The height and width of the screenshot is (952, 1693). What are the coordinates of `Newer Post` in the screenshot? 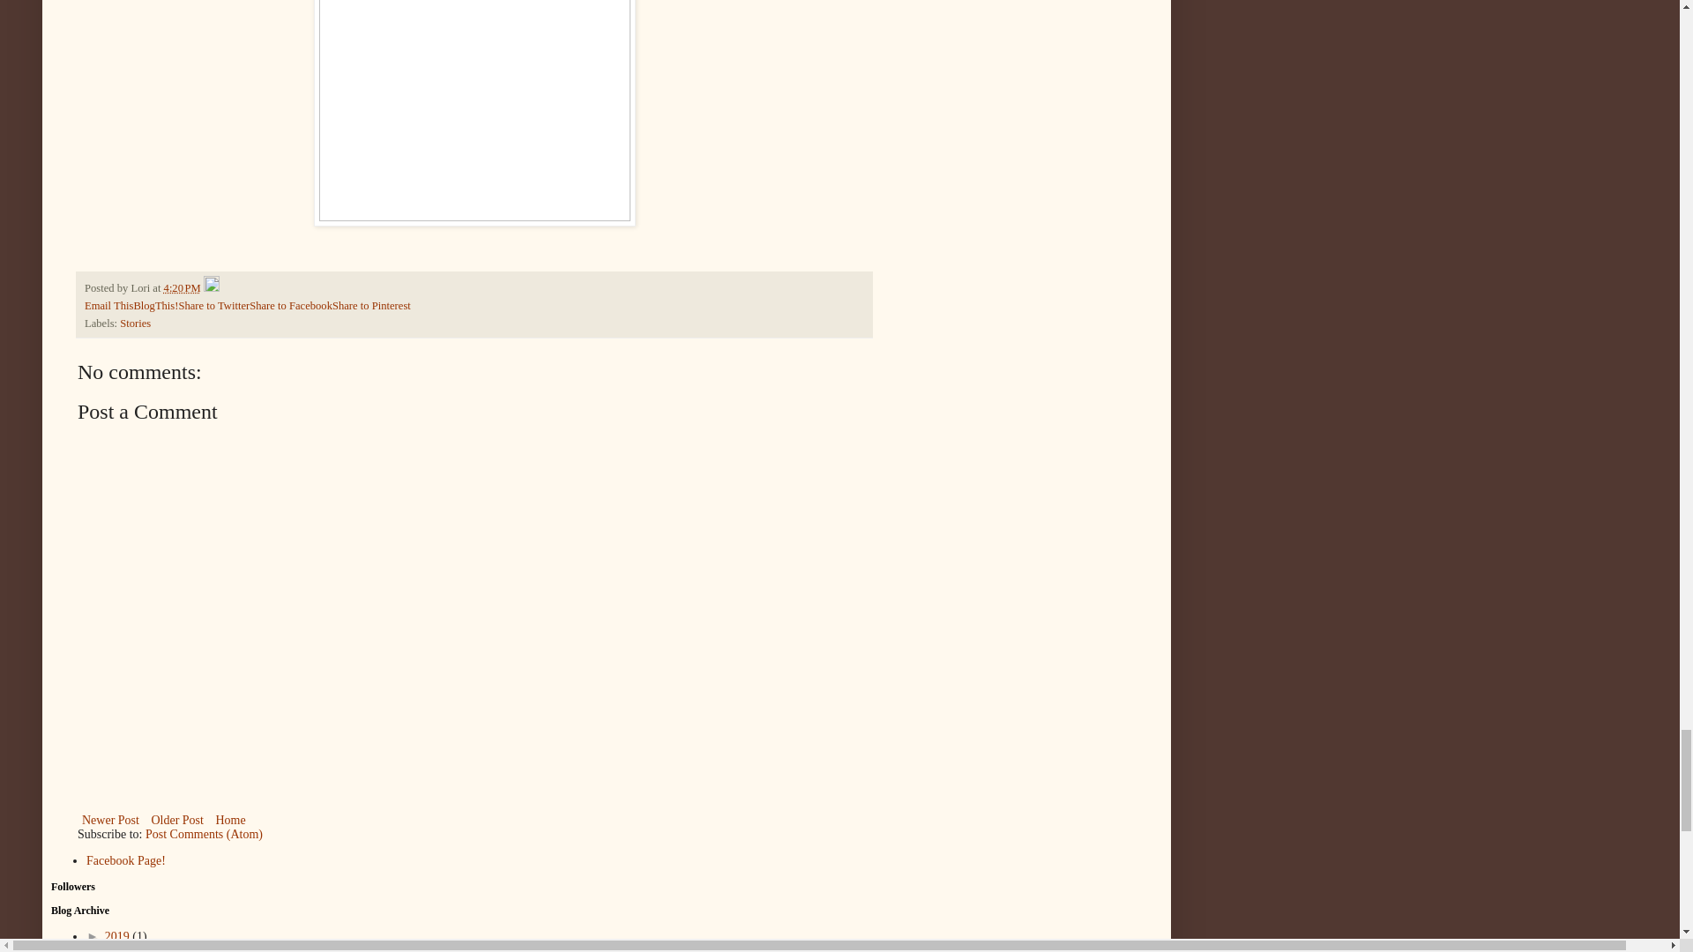 It's located at (111, 820).